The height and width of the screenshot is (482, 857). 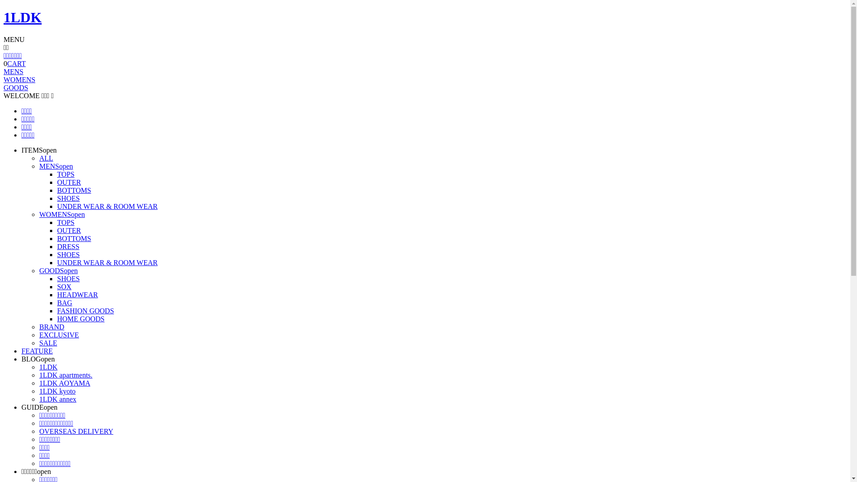 I want to click on HEADWEAR, so click(x=78, y=295).